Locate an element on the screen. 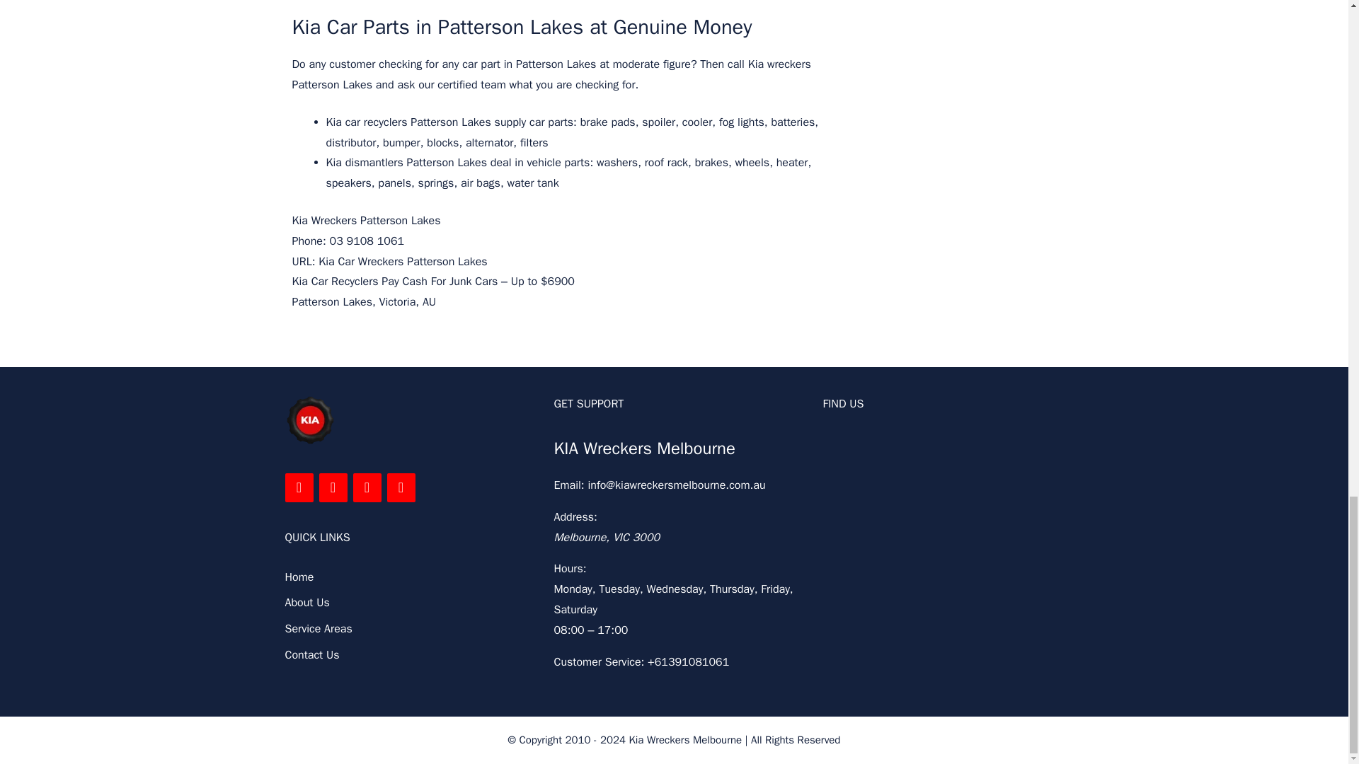  Contact is located at coordinates (400, 487).